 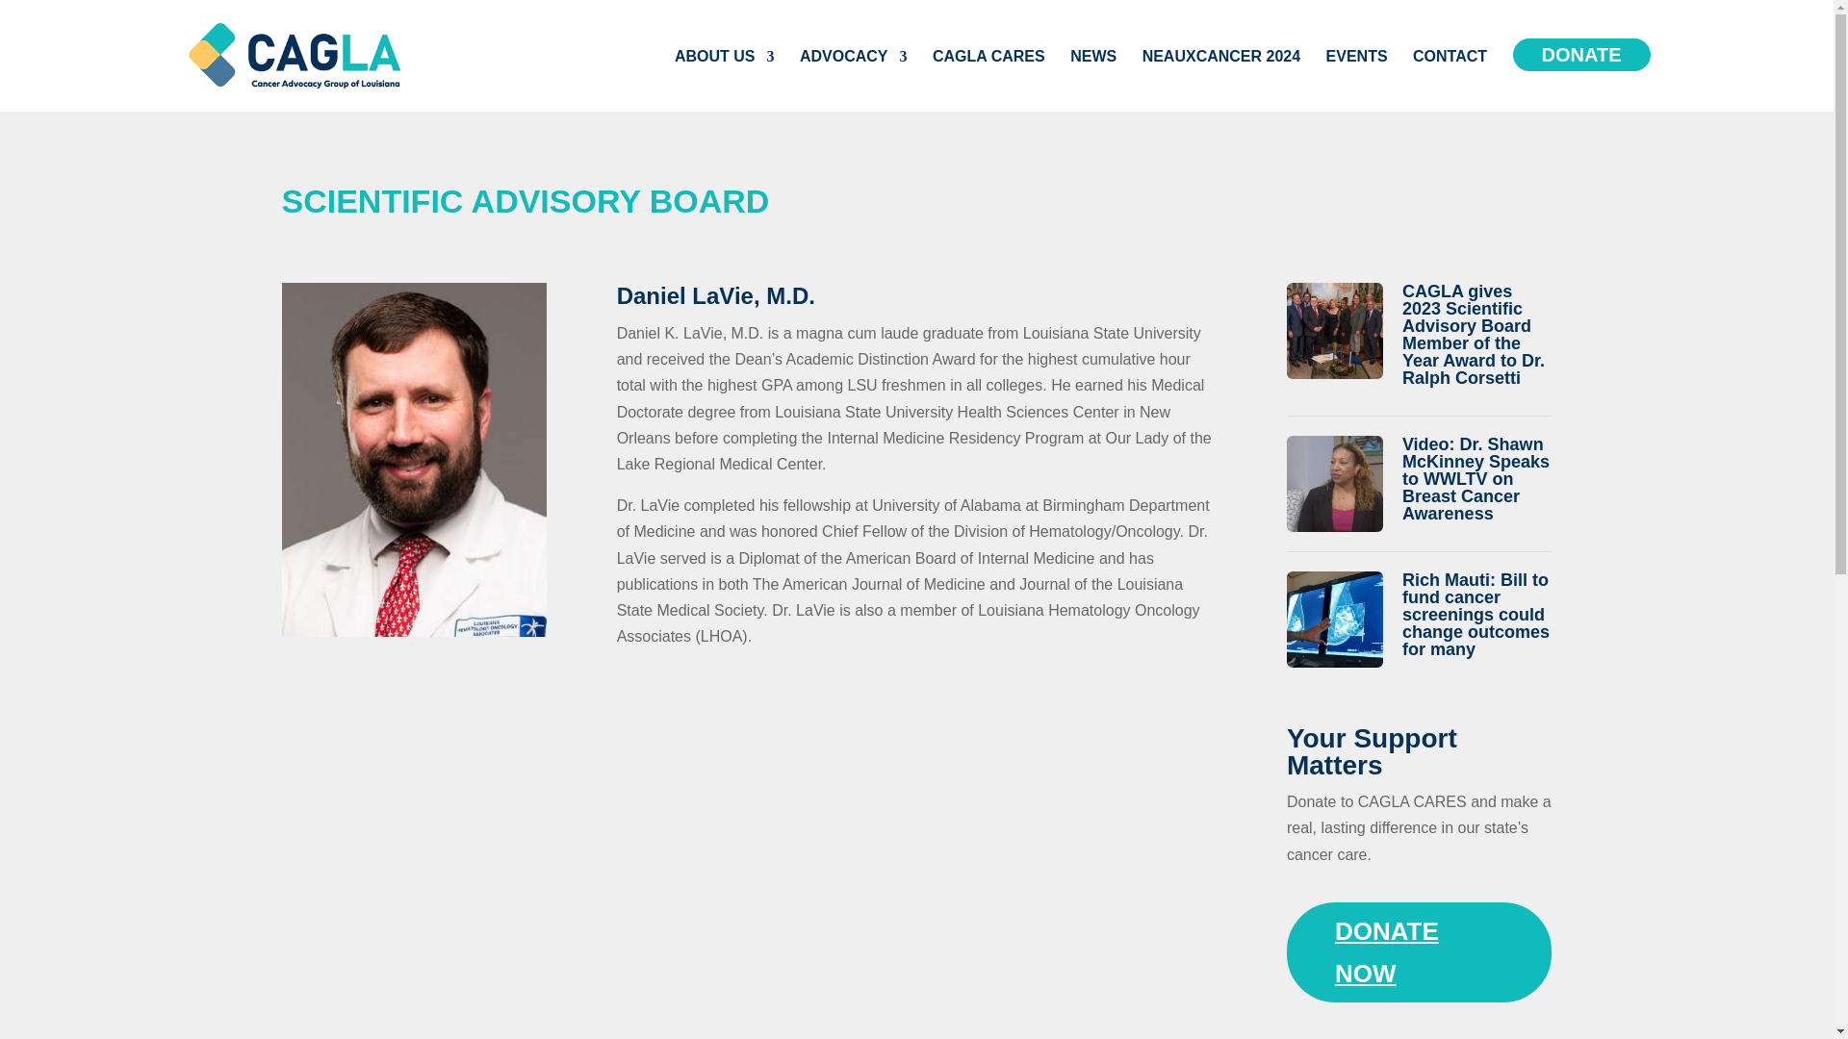 What do you see at coordinates (1357, 80) in the screenshot?
I see `EVENTS` at bounding box center [1357, 80].